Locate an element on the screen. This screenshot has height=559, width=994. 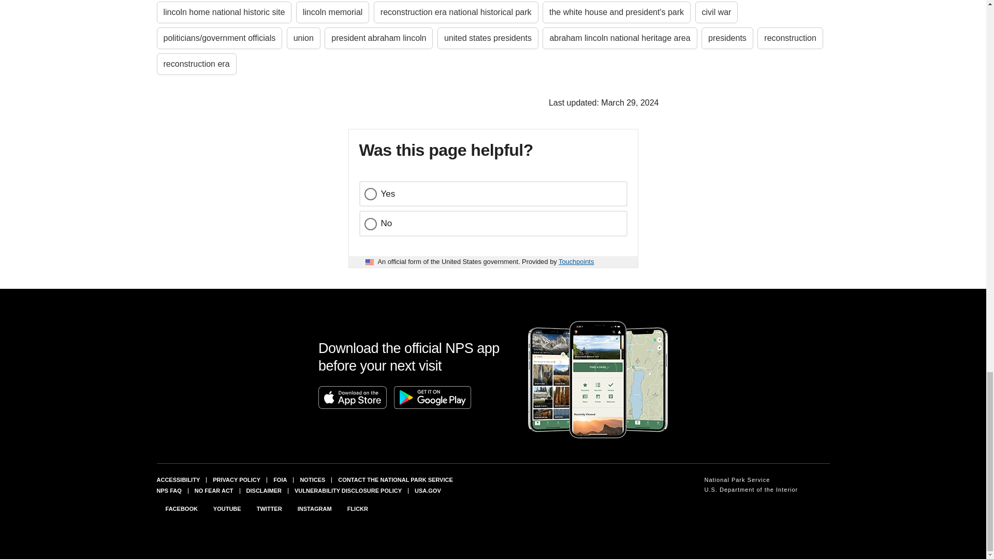
National Park Service frequently asked questions is located at coordinates (168, 490).